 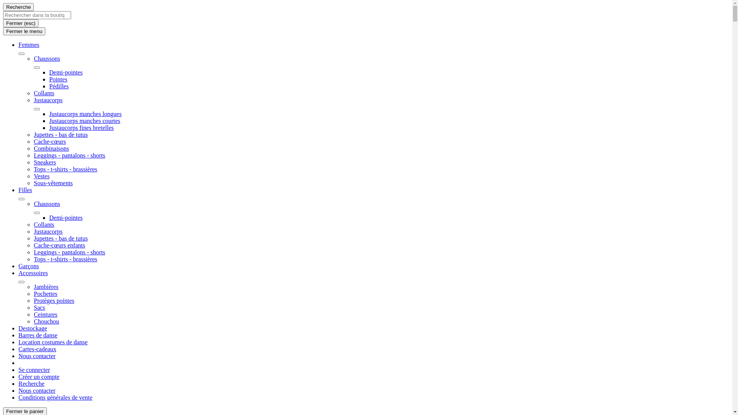 I want to click on Recherche, so click(x=18, y=7).